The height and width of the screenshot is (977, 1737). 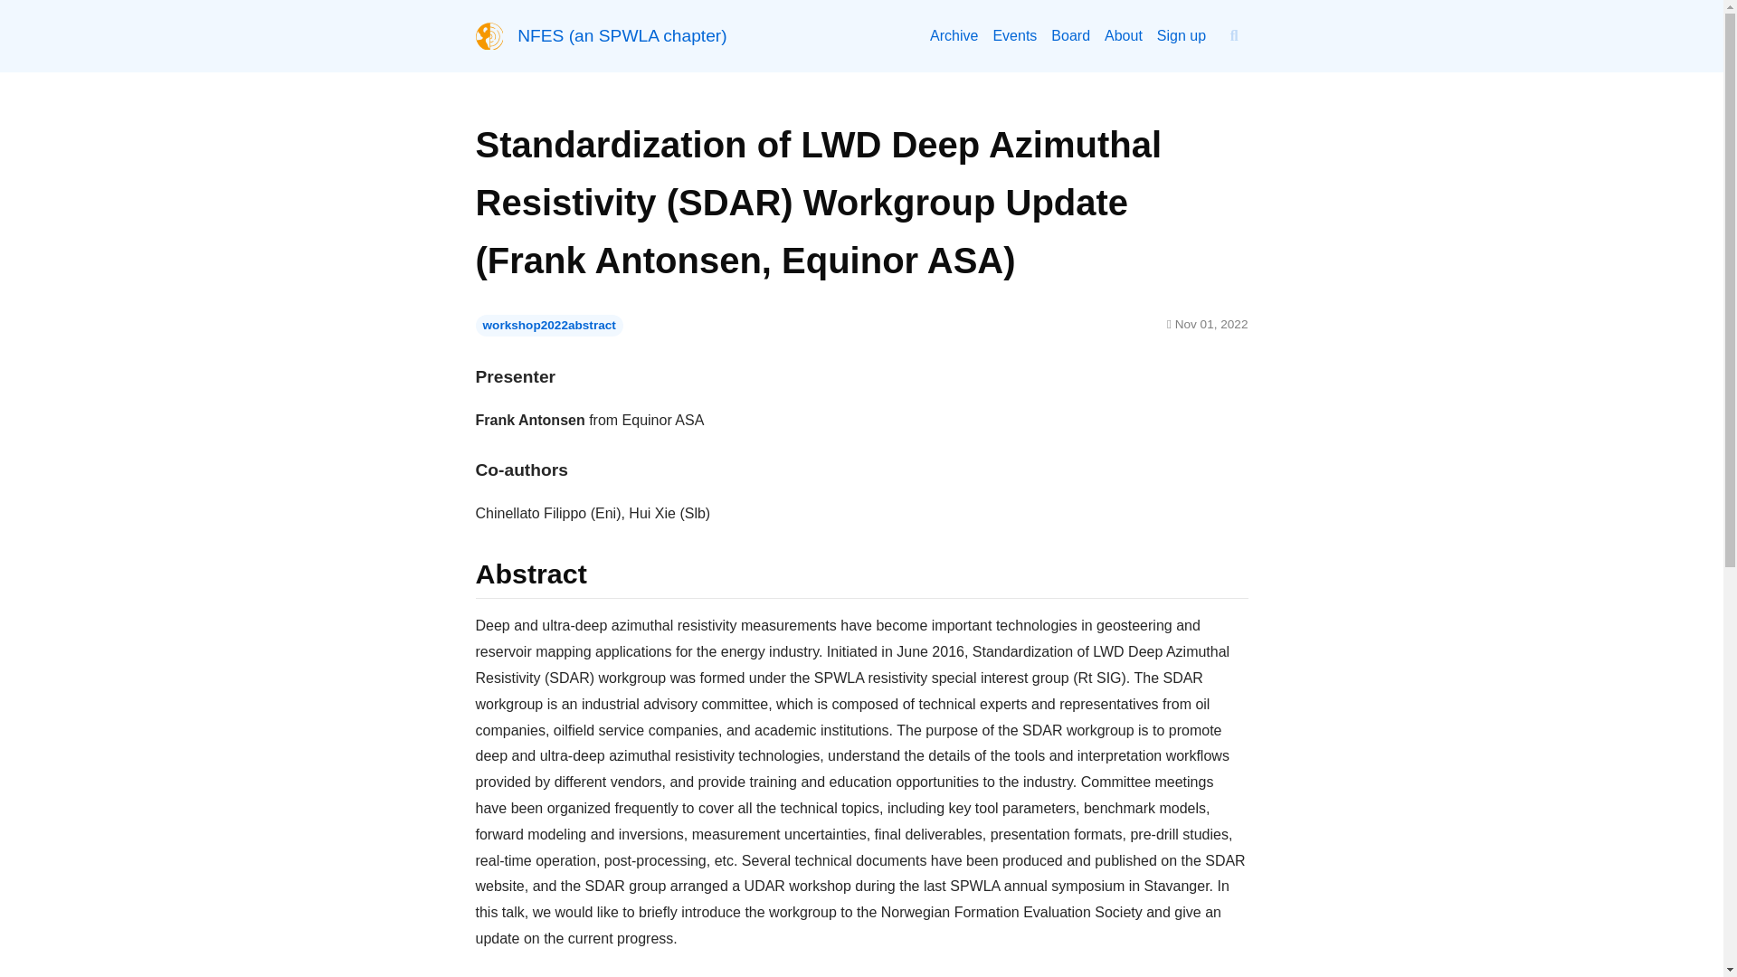 What do you see at coordinates (622, 36) in the screenshot?
I see `Board` at bounding box center [622, 36].